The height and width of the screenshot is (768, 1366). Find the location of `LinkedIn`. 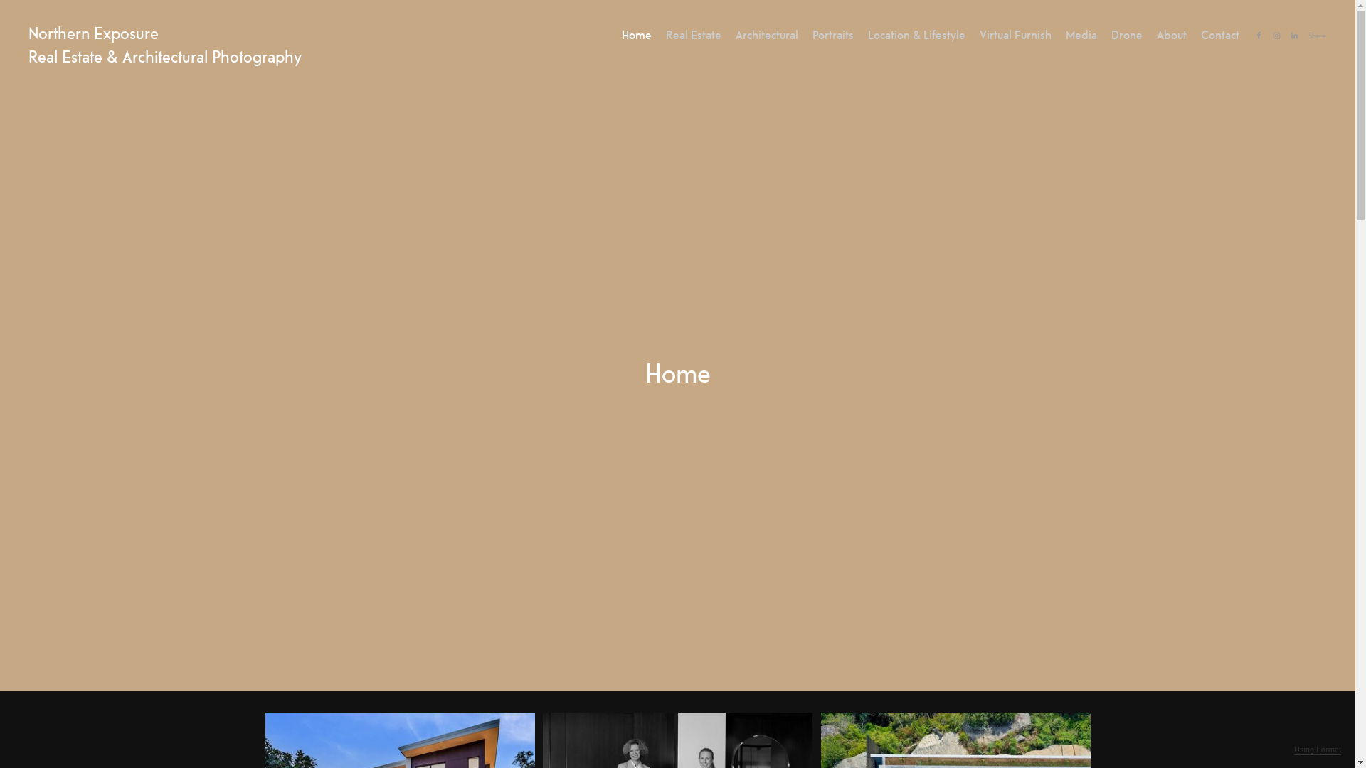

LinkedIn is located at coordinates (1295, 34).